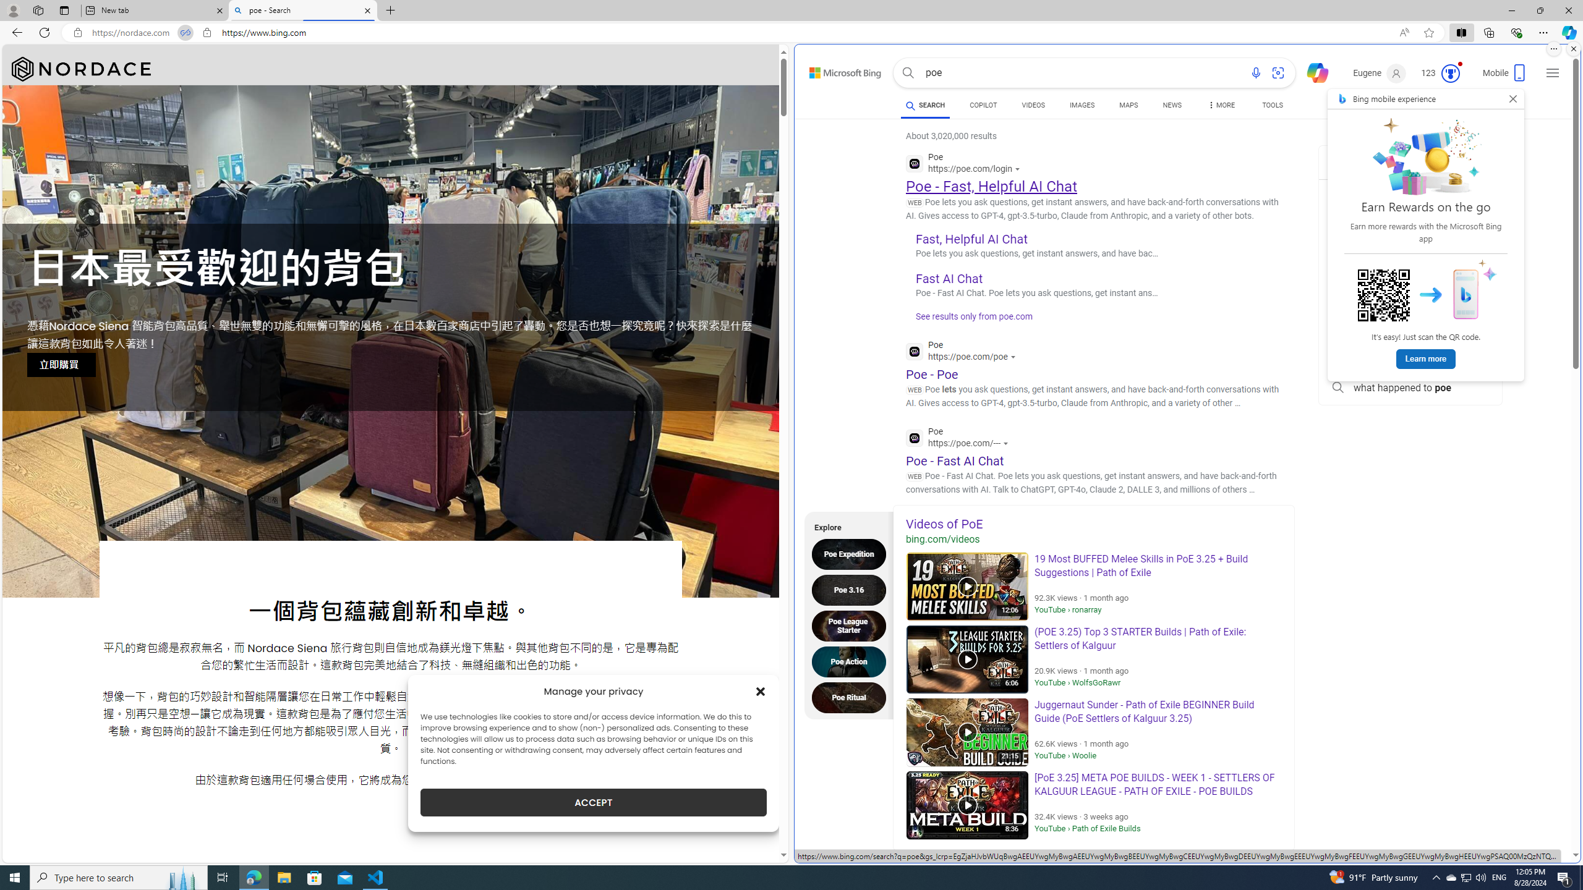 This screenshot has width=1583, height=890. I want to click on poe ++ standard, so click(1410, 277).